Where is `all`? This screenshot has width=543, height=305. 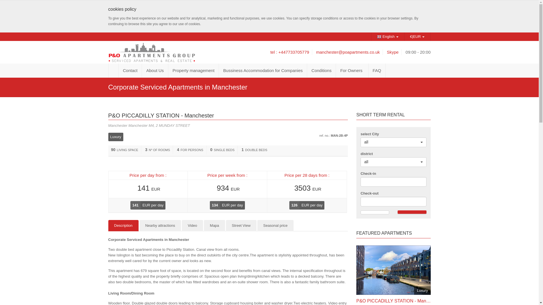
all is located at coordinates (393, 162).